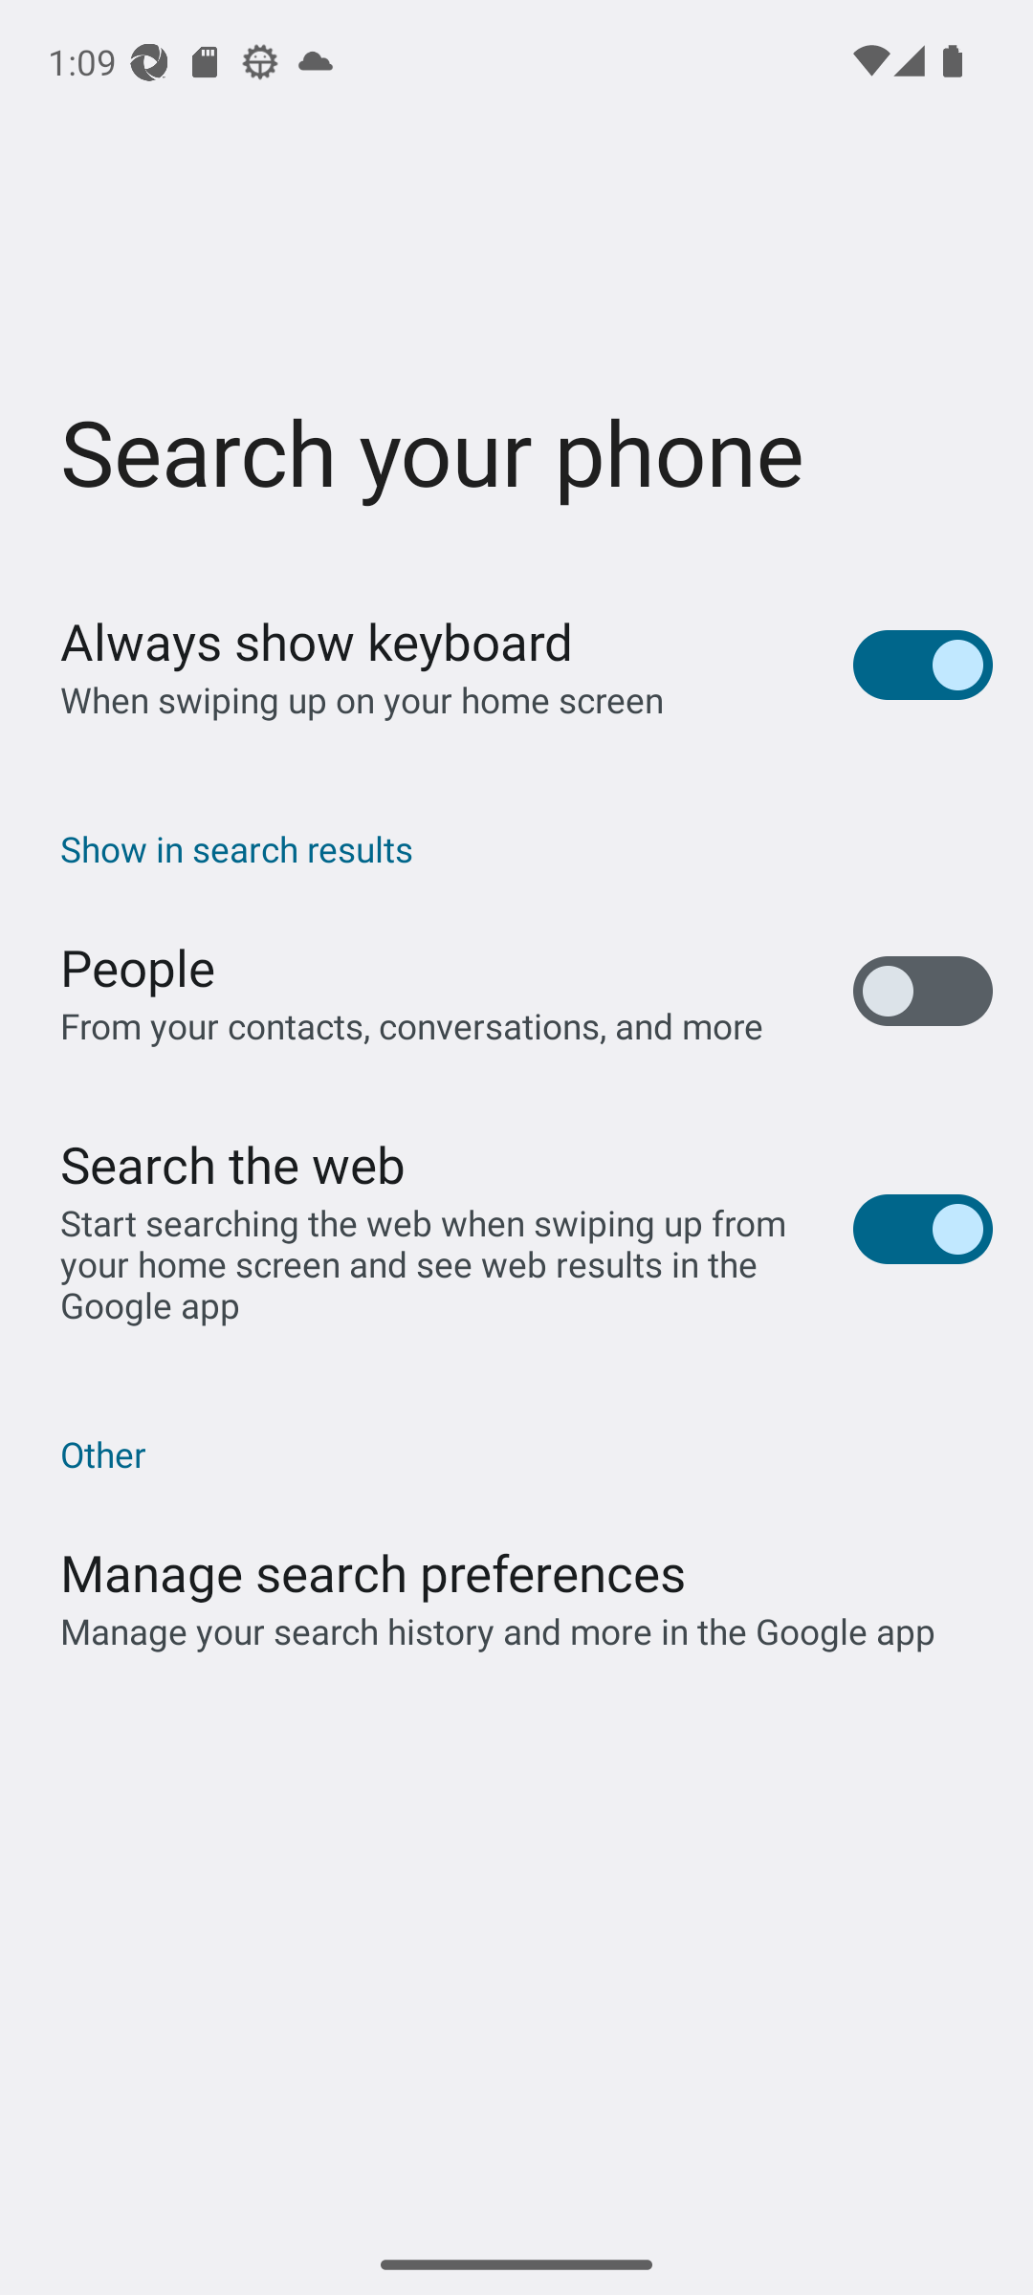 Image resolution: width=1033 pixels, height=2295 pixels. Describe the element at coordinates (516, 991) in the screenshot. I see `People From your contacts, conversations, and more` at that location.